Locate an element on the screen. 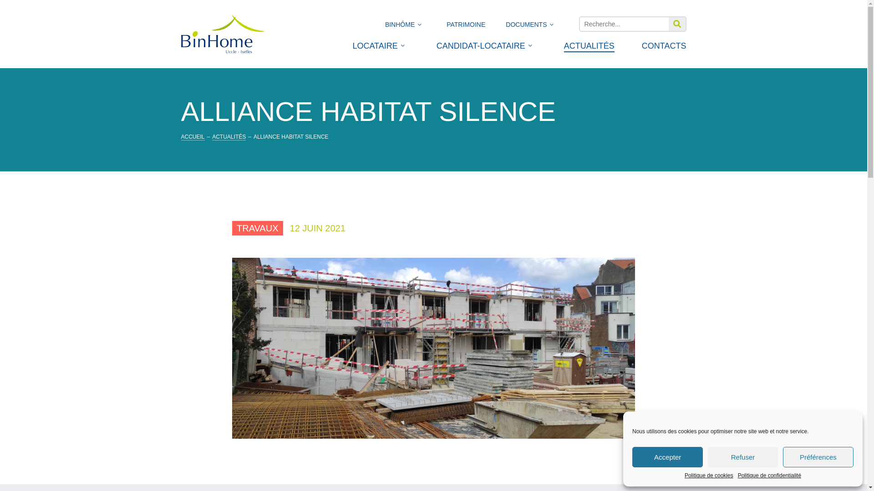  CONTACTS is located at coordinates (664, 50).